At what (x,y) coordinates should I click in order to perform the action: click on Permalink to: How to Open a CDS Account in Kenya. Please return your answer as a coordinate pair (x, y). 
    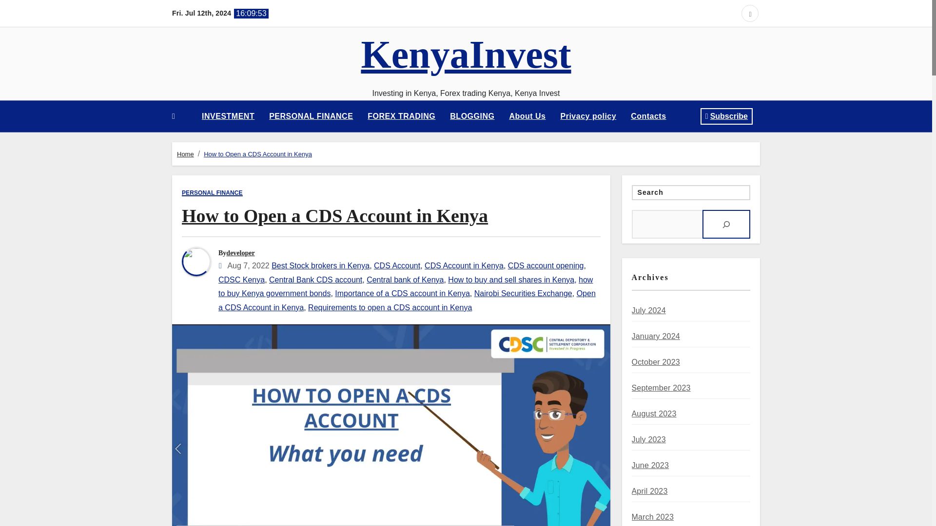
    Looking at the image, I should click on (334, 216).